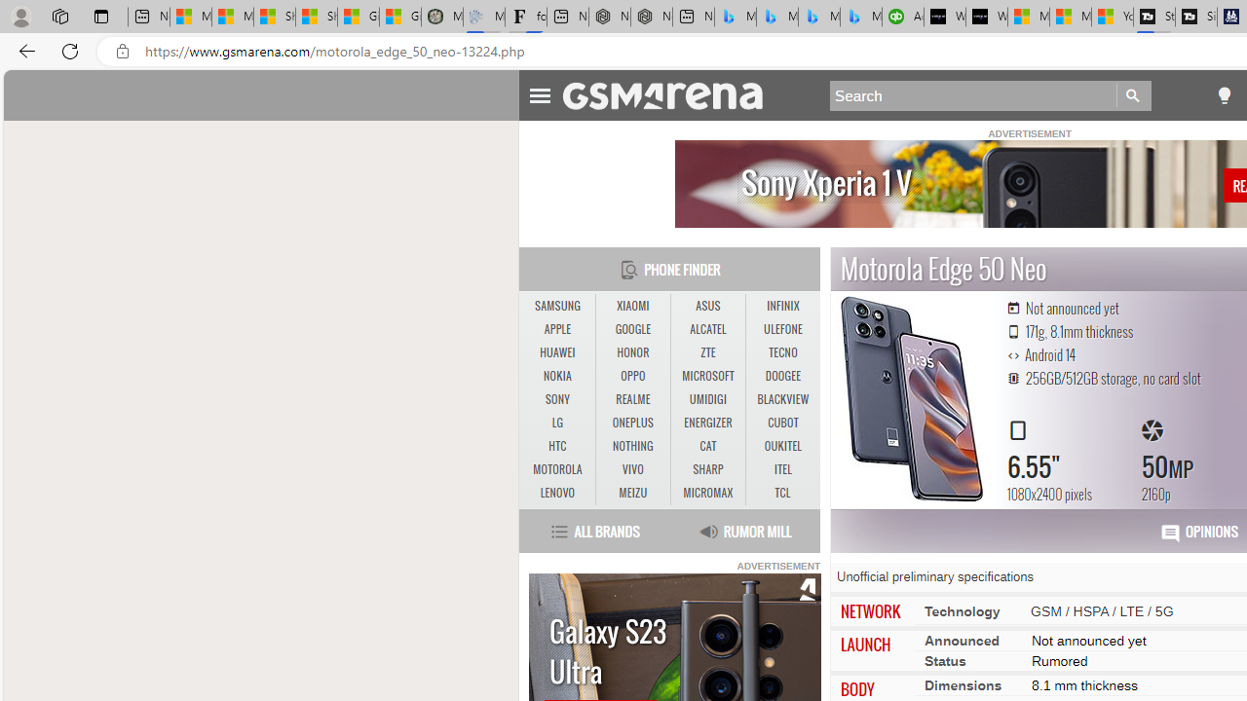  Describe the element at coordinates (632, 469) in the screenshot. I see `VIVO` at that location.